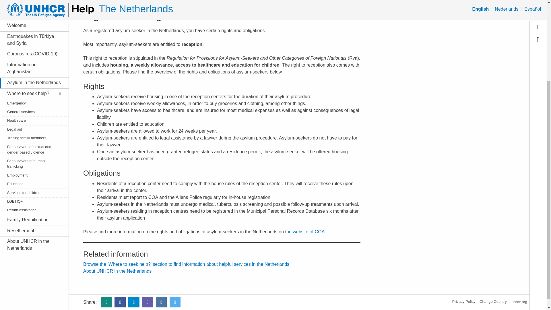 The height and width of the screenshot is (310, 551). What do you see at coordinates (31, 83) in the screenshot?
I see `Services for children` at bounding box center [31, 83].